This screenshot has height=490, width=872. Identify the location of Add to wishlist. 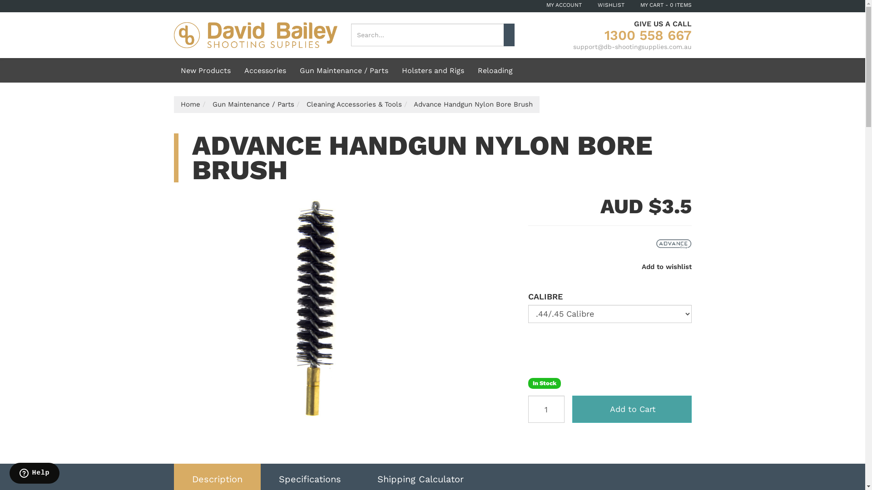
(664, 267).